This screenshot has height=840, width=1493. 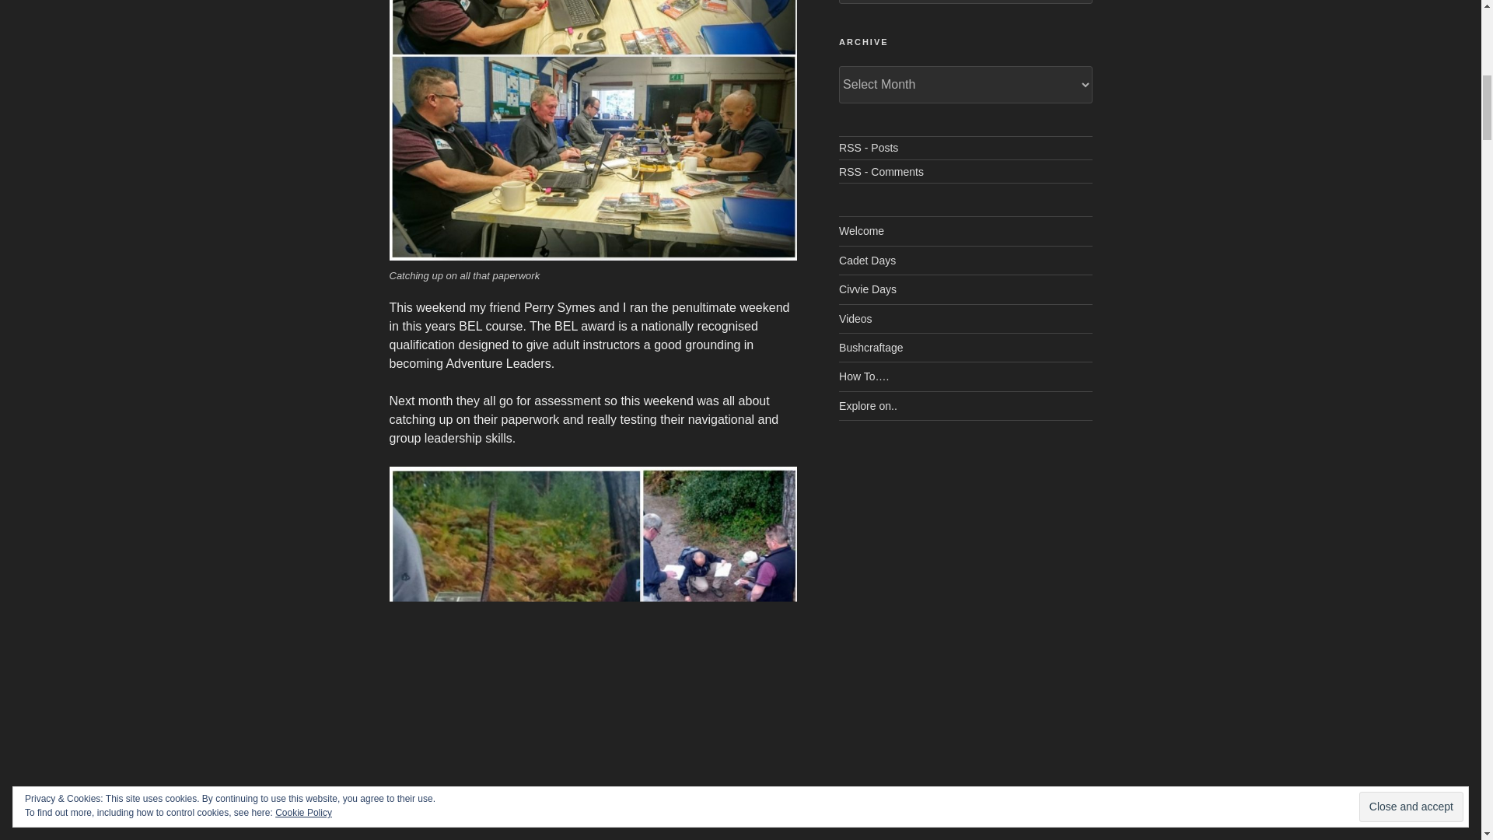 I want to click on Cadet Days, so click(x=868, y=261).